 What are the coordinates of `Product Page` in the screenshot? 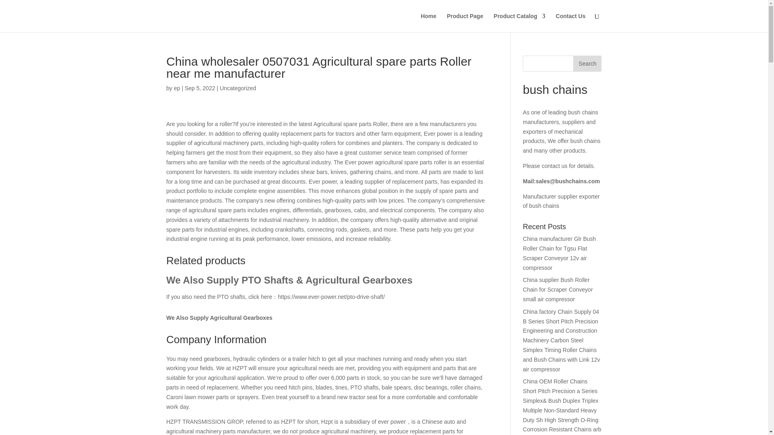 It's located at (464, 23).